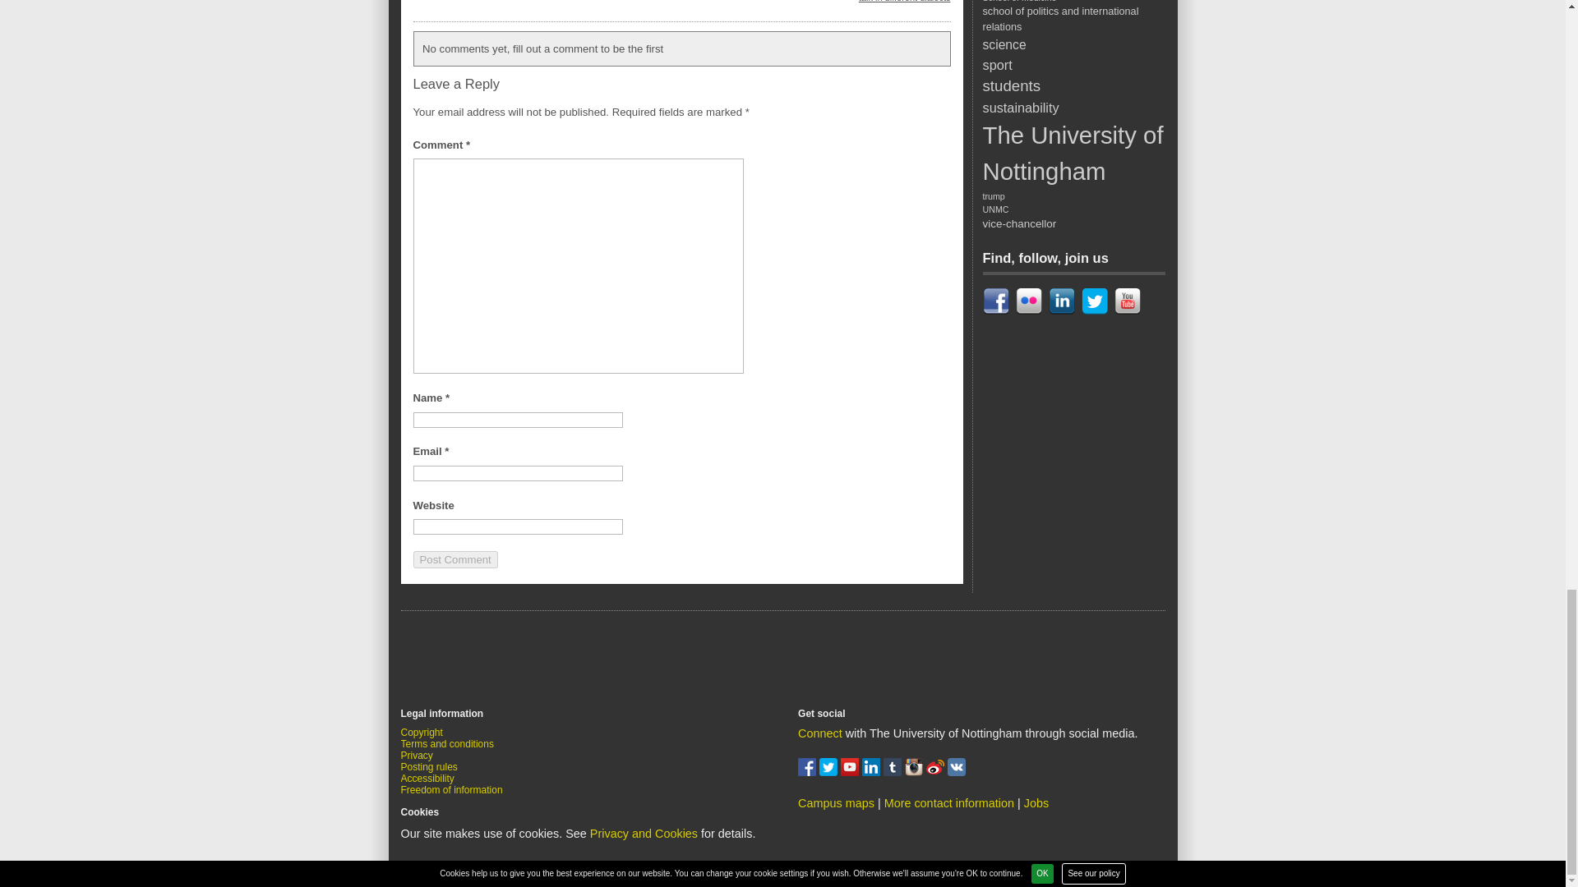 The height and width of the screenshot is (887, 1578). I want to click on Get Social with The University of Nottingham, so click(820, 733).